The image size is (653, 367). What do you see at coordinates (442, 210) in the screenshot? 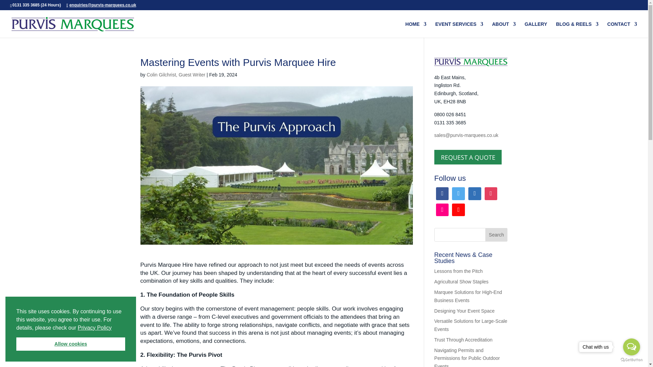
I see `Default Label` at bounding box center [442, 210].